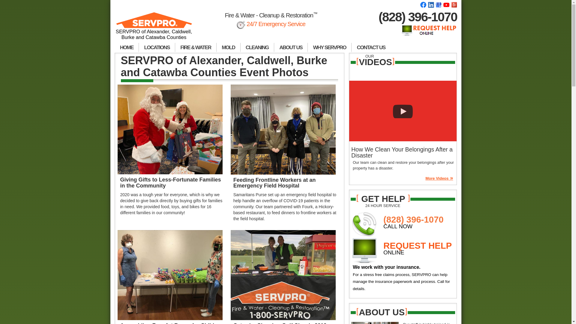 This screenshot has width=576, height=324. I want to click on SERVPRO of Alexander, Caldwell, Burke and Catawba Counties, so click(154, 28).